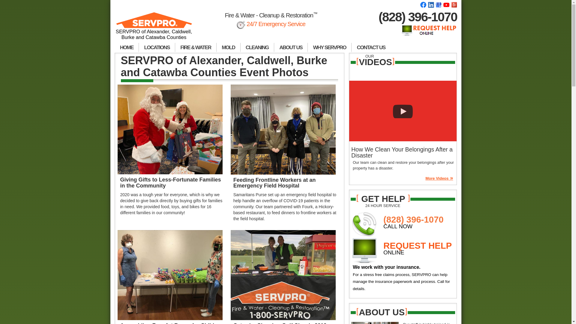 This screenshot has width=576, height=324. I want to click on SERVPRO of Alexander, Caldwell, Burke and Catawba Counties, so click(154, 28).